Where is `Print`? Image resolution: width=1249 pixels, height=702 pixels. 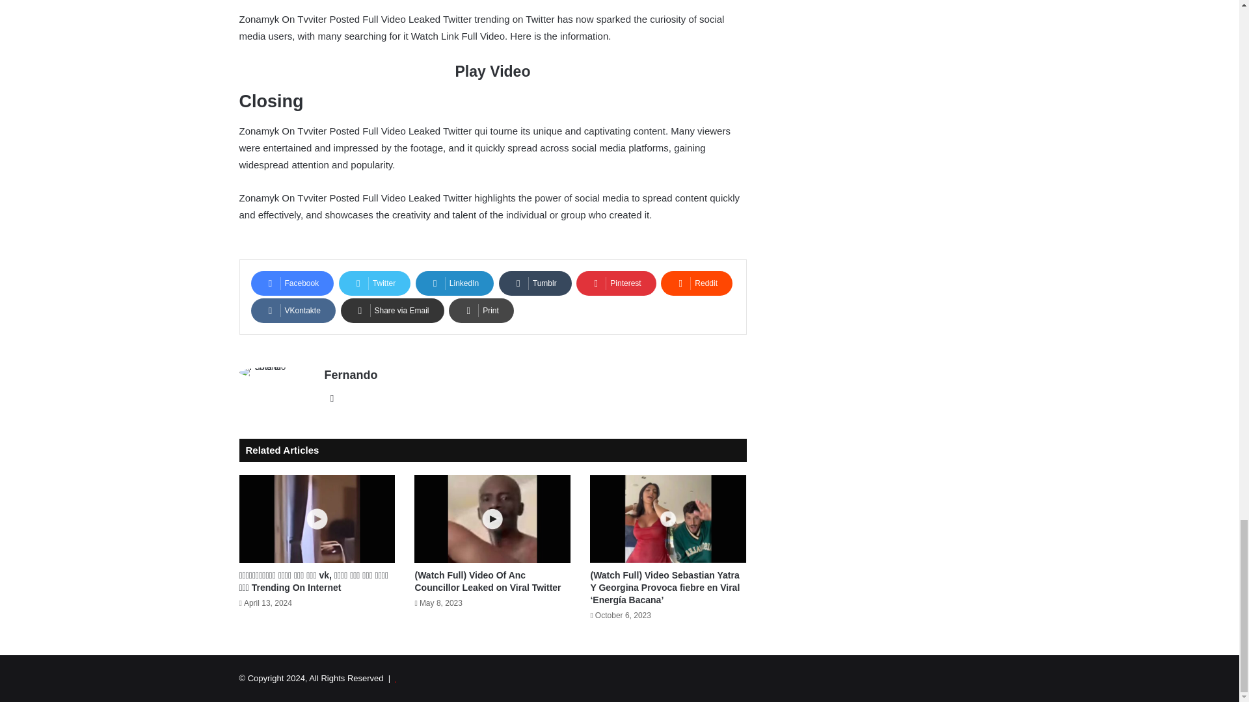 Print is located at coordinates (481, 311).